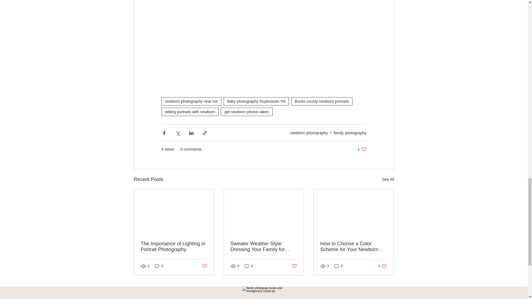 This screenshot has width=532, height=299. What do you see at coordinates (256, 101) in the screenshot?
I see `baby photography Doylestown PA` at bounding box center [256, 101].